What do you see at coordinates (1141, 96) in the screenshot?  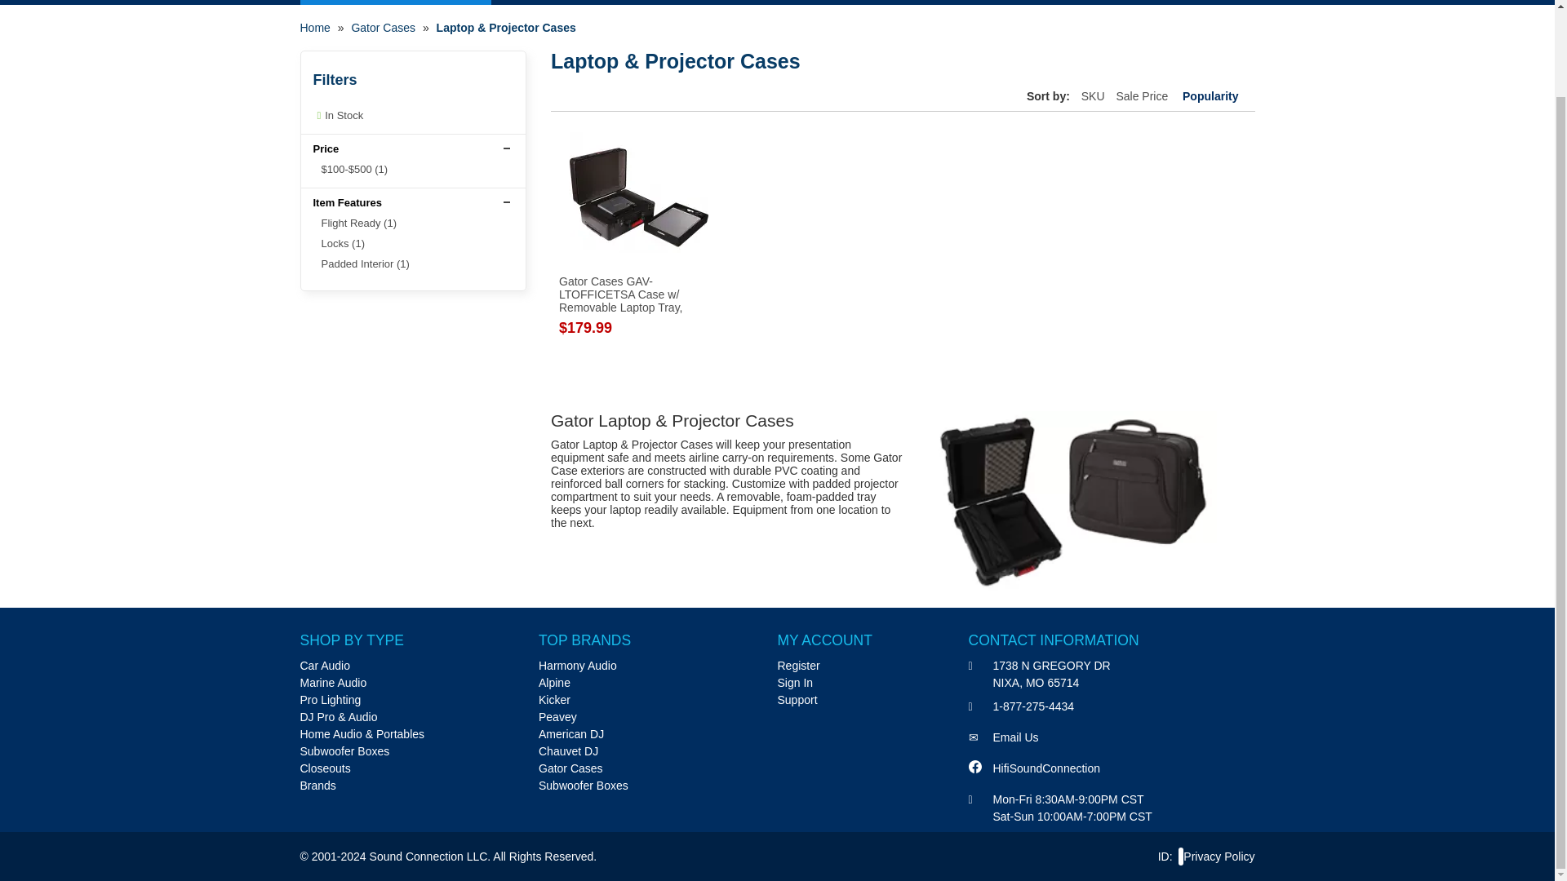 I see `Sort by: Sale Price` at bounding box center [1141, 96].